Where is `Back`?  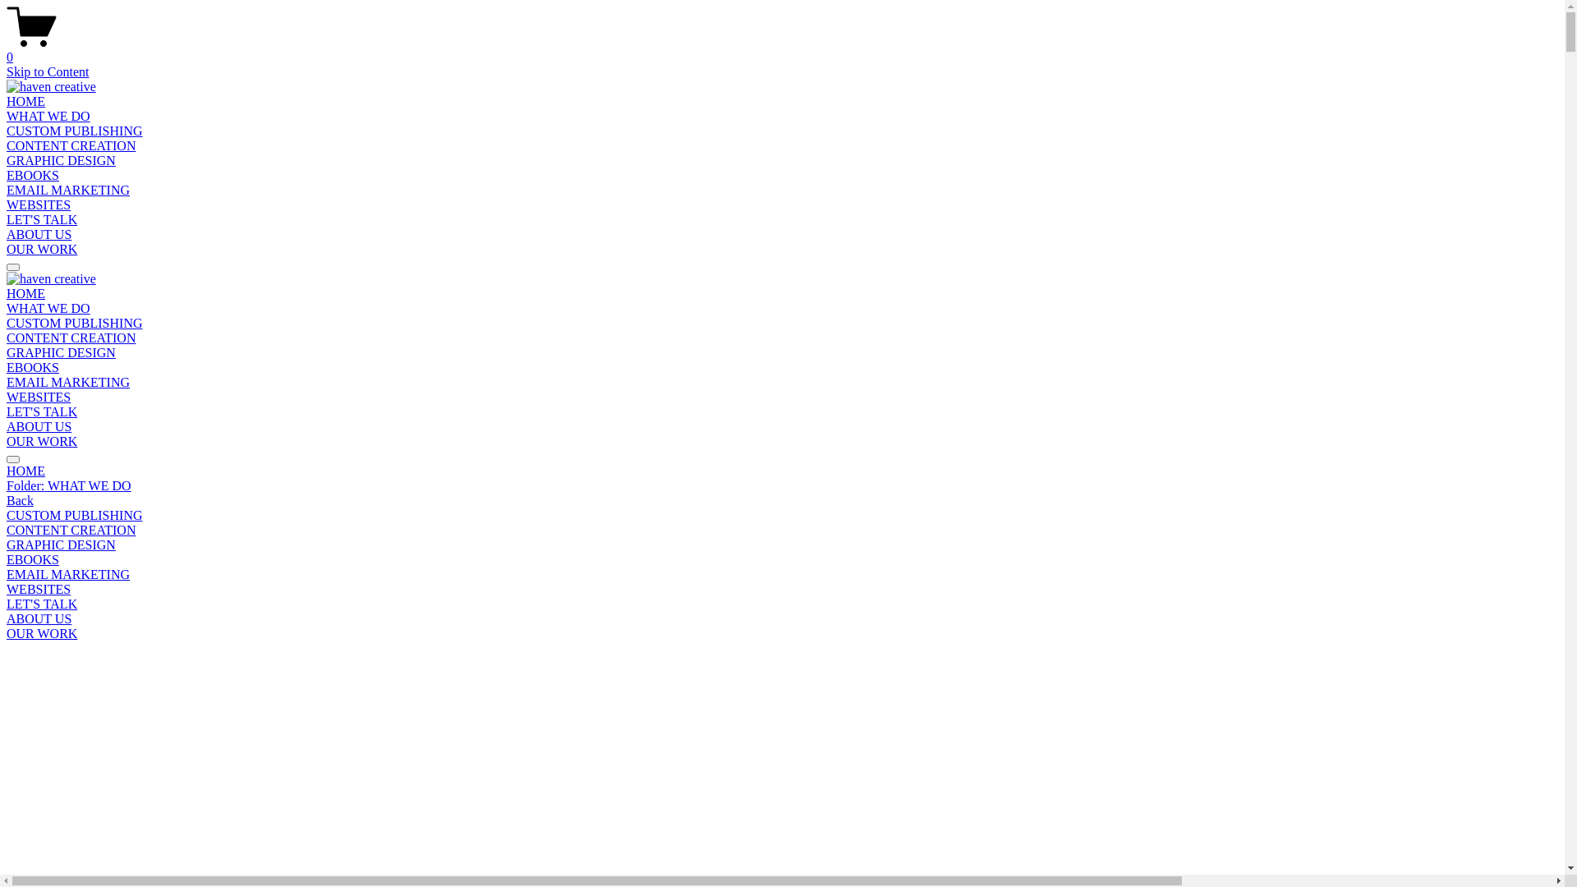
Back is located at coordinates (20, 501).